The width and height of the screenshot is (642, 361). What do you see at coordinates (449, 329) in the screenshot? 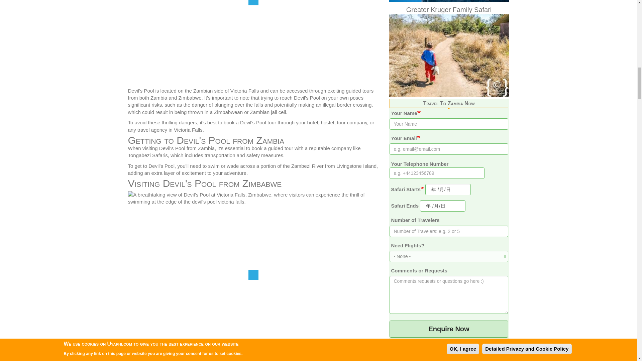
I see `Enquire Now` at bounding box center [449, 329].